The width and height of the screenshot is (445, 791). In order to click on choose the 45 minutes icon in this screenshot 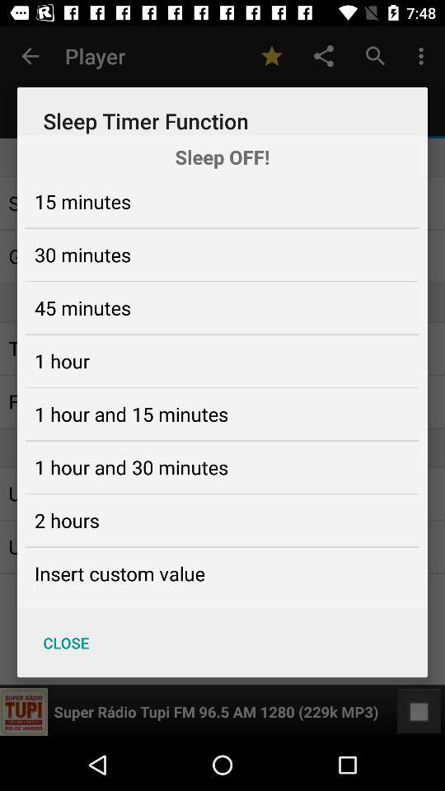, I will do `click(82, 307)`.